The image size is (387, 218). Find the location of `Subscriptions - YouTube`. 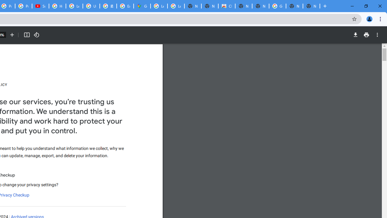

Subscriptions - YouTube is located at coordinates (41, 6).